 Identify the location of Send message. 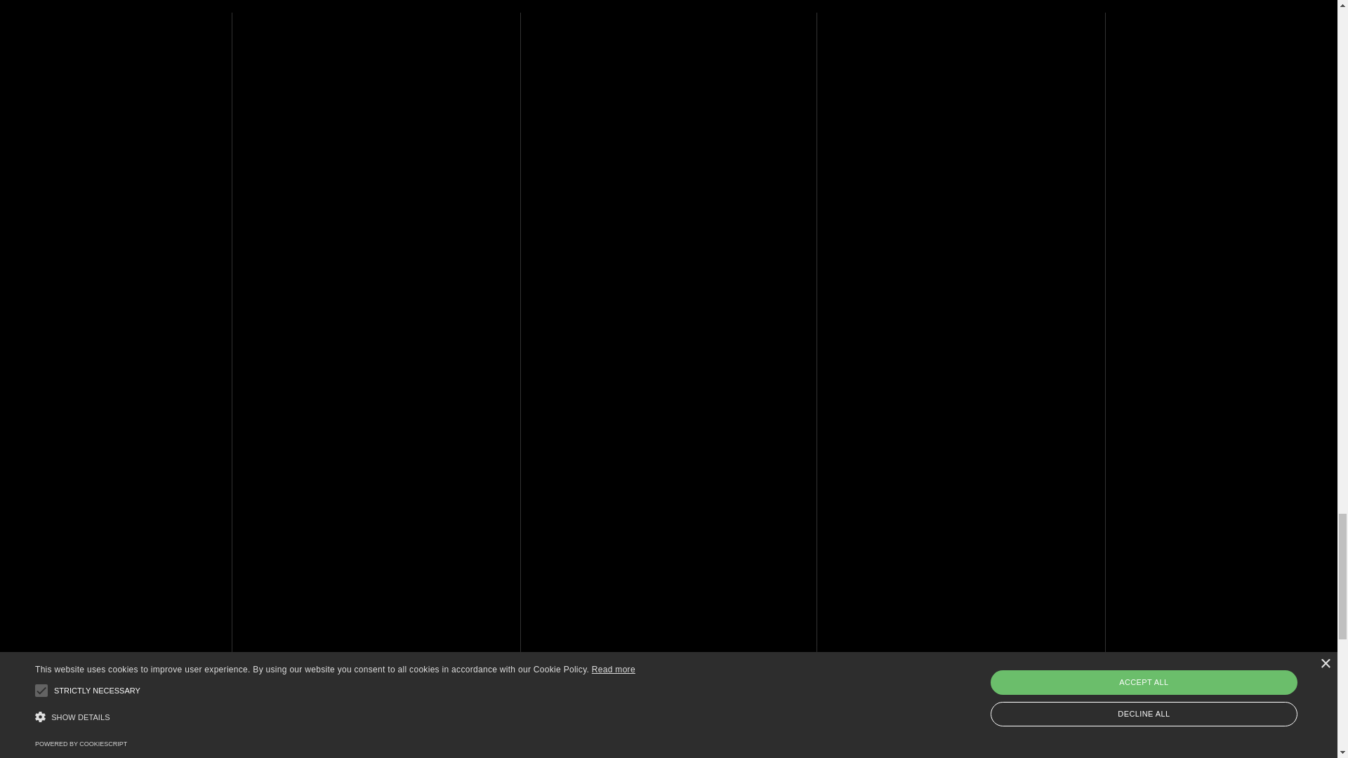
(726, 572).